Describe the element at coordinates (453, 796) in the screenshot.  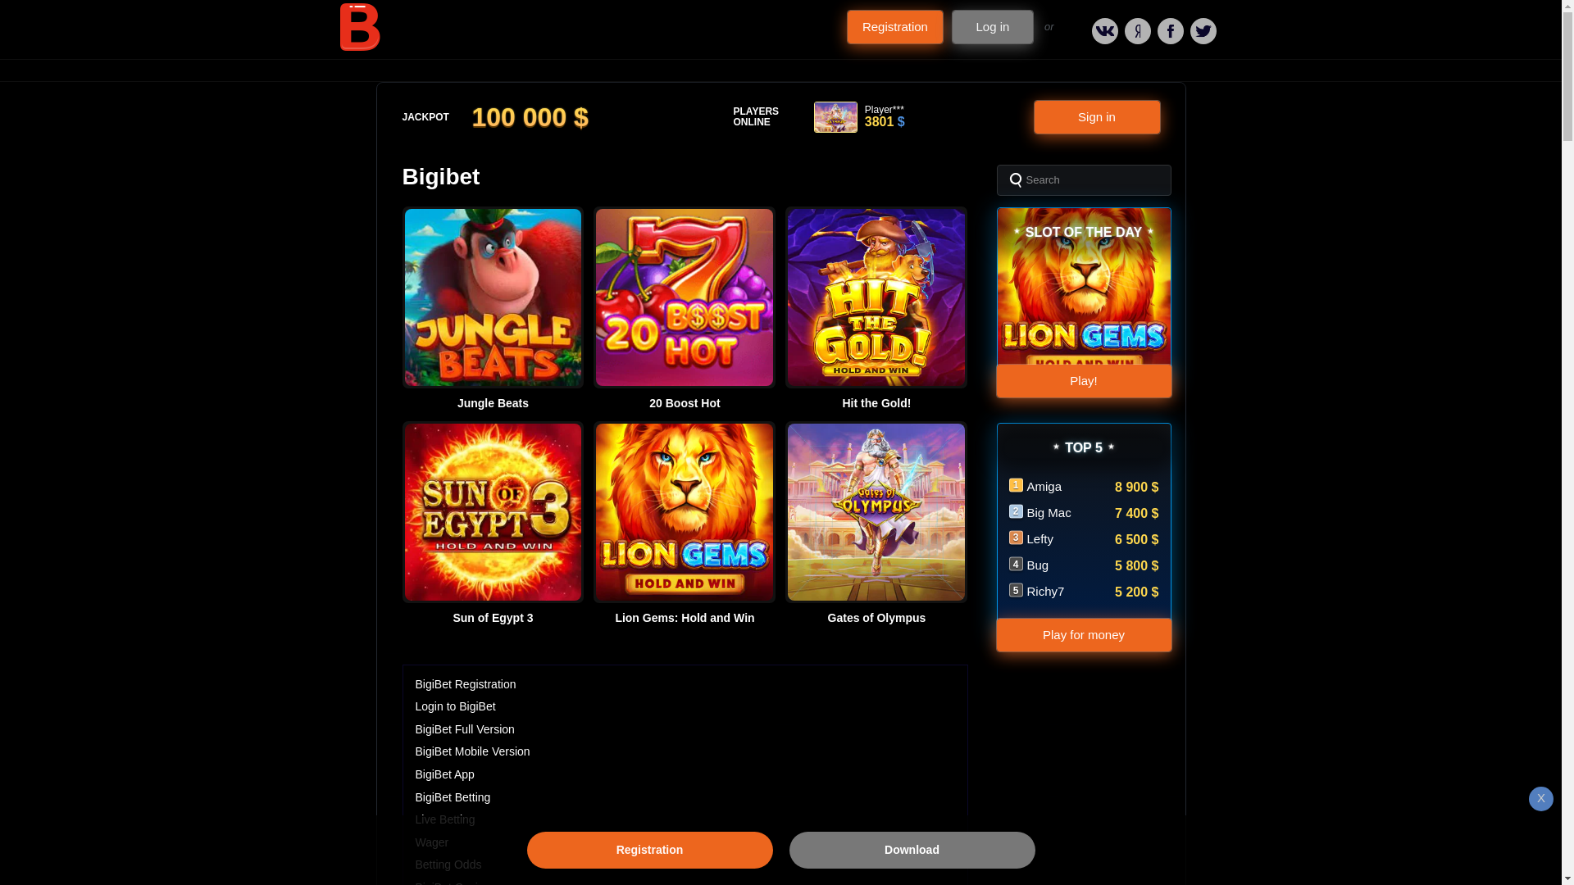
I see `BigiBet Betting` at that location.